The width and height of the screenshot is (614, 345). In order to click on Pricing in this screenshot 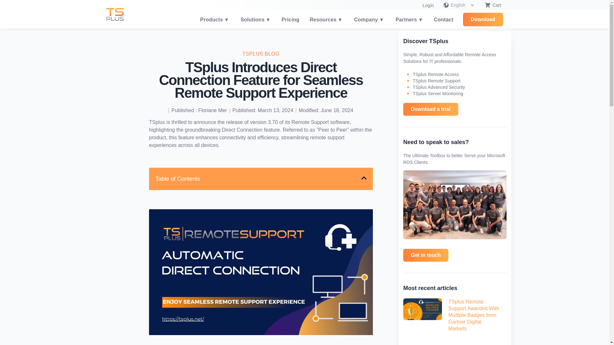, I will do `click(290, 19)`.